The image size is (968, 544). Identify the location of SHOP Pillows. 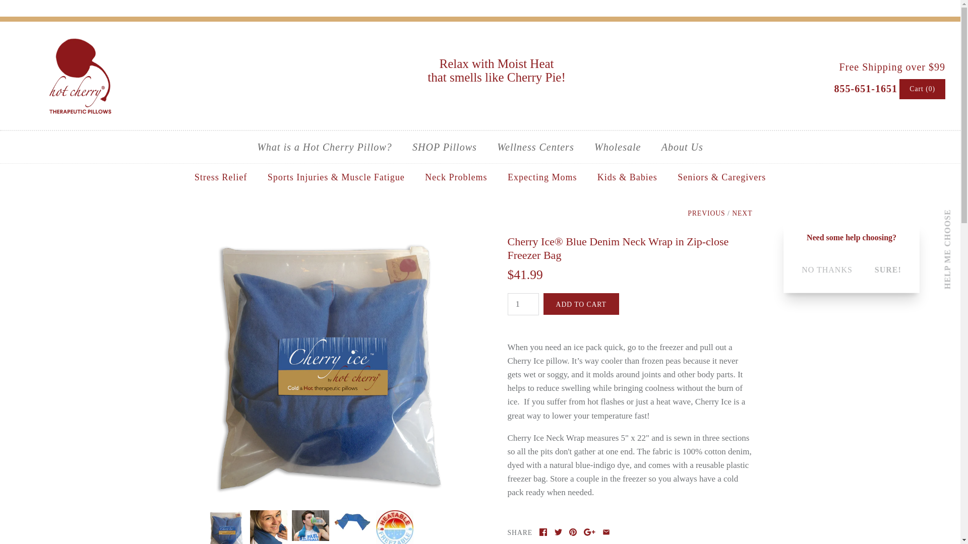
(445, 147).